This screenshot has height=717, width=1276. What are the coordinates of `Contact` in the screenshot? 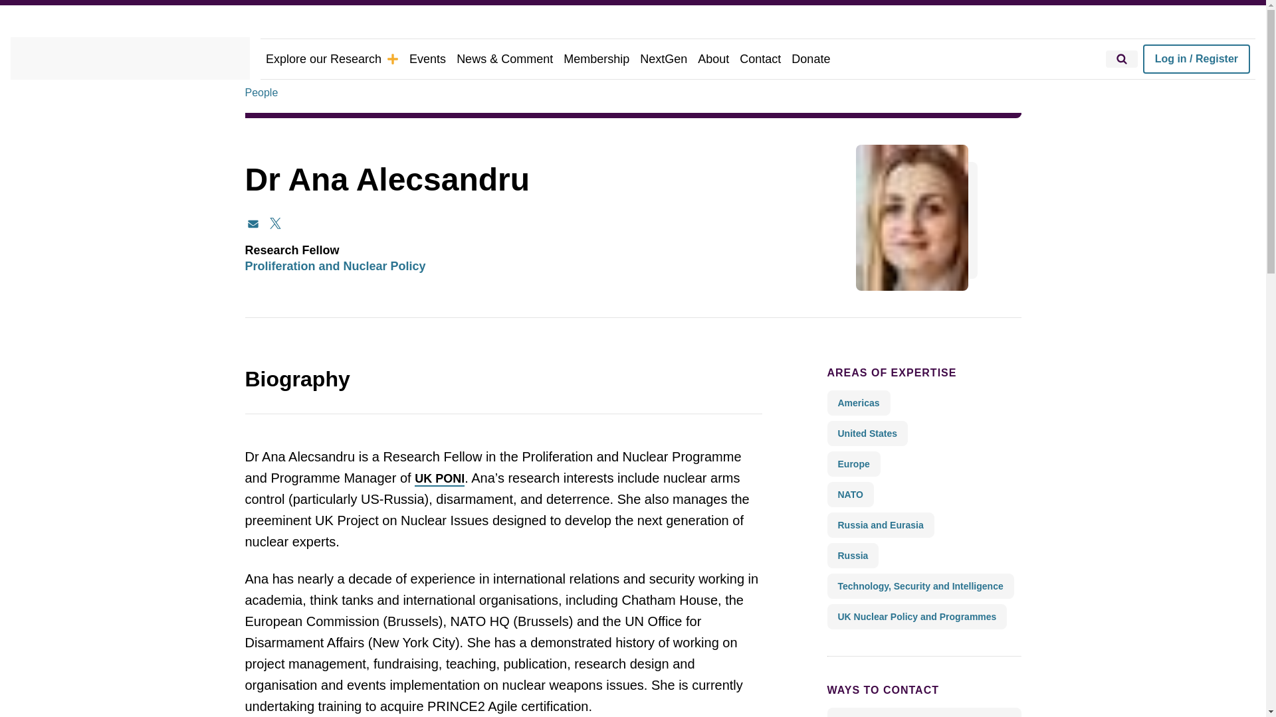 It's located at (760, 58).